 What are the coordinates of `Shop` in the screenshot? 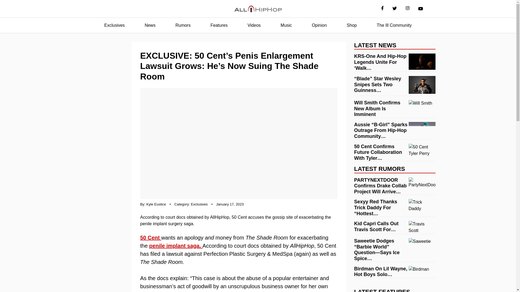 It's located at (352, 25).